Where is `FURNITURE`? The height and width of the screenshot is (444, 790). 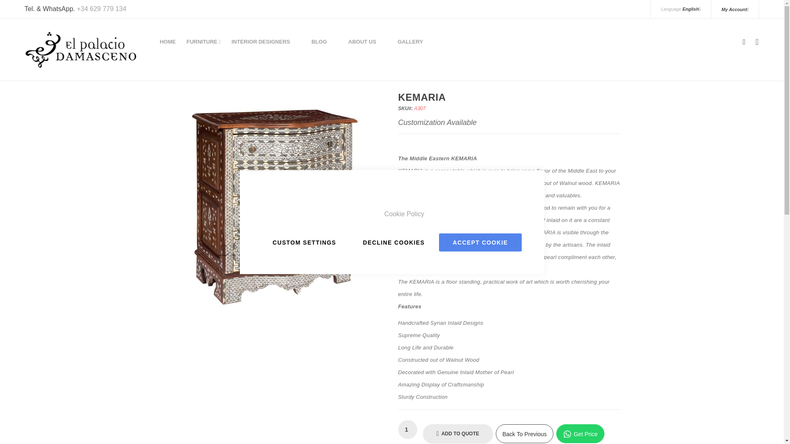
FURNITURE is located at coordinates (203, 42).